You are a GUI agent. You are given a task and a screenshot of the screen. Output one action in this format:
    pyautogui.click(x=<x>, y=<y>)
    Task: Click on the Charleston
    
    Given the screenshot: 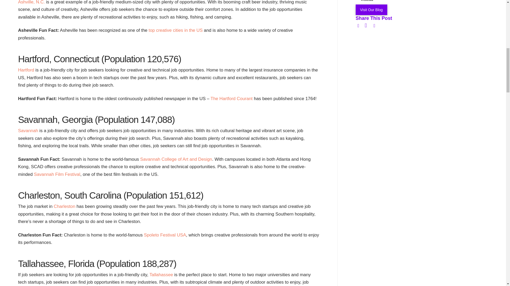 What is the action you would take?
    pyautogui.click(x=64, y=207)
    